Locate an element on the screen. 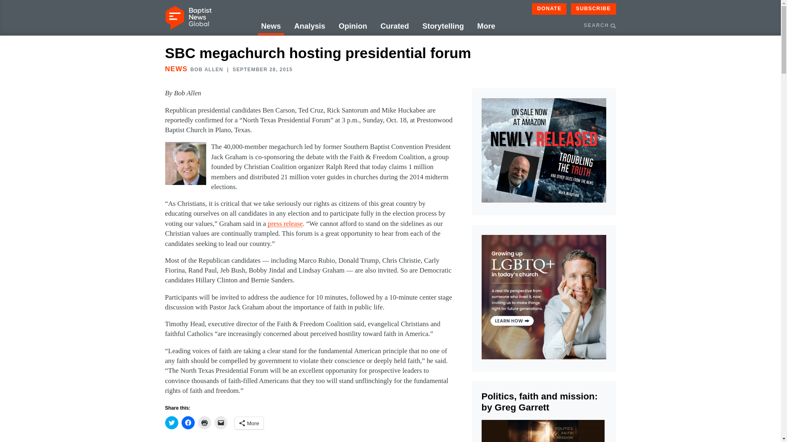 This screenshot has height=442, width=787. News is located at coordinates (271, 27).